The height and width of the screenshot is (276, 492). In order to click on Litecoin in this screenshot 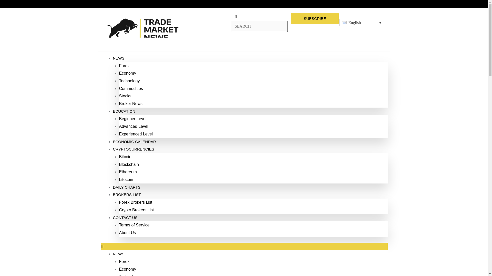, I will do `click(126, 179)`.